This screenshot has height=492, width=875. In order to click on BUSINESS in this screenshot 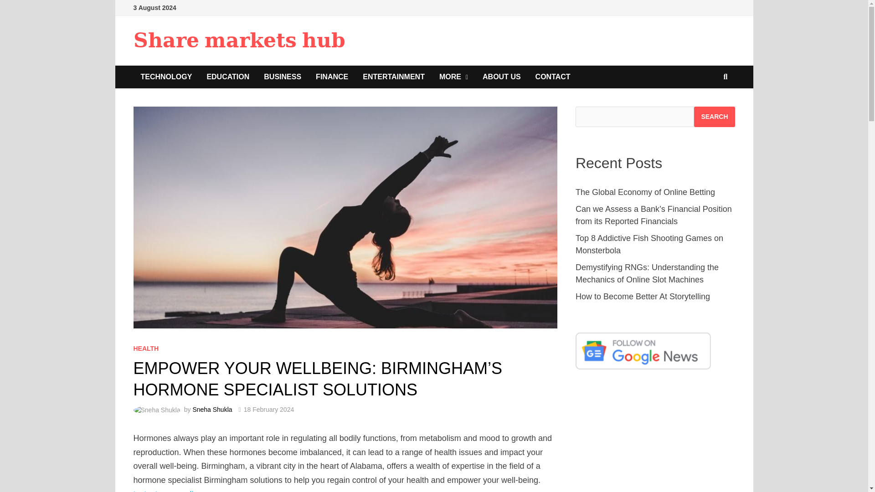, I will do `click(283, 77)`.